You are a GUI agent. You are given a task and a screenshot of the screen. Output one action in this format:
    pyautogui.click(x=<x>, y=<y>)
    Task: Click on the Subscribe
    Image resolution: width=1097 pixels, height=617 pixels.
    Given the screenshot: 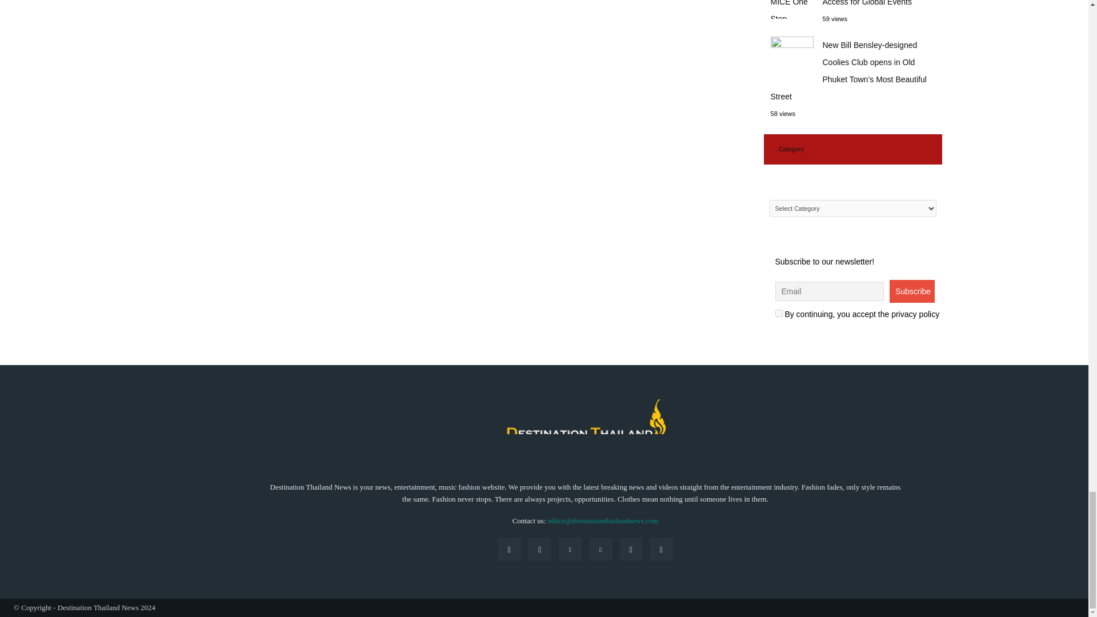 What is the action you would take?
    pyautogui.click(x=912, y=291)
    